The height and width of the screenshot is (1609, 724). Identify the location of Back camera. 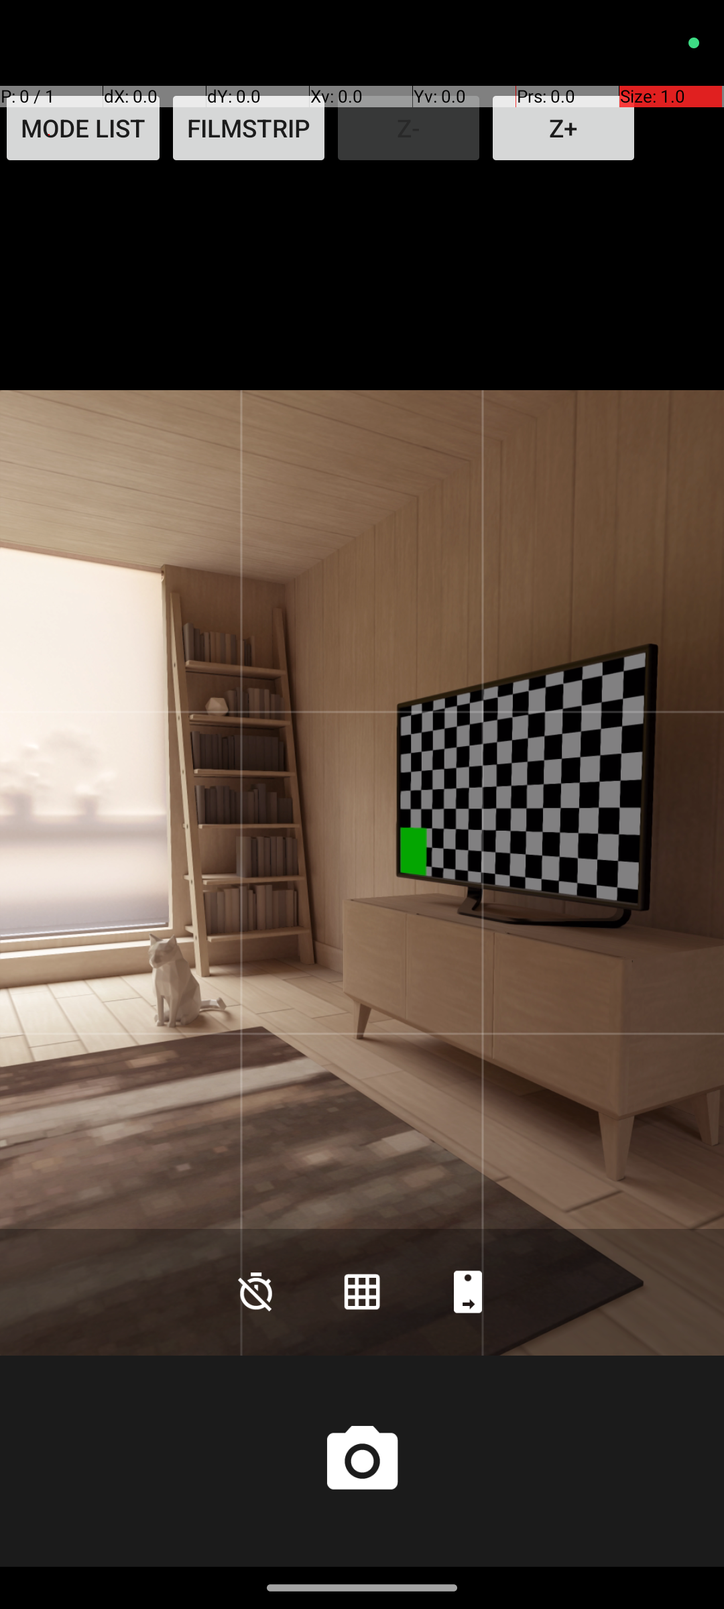
(468, 1291).